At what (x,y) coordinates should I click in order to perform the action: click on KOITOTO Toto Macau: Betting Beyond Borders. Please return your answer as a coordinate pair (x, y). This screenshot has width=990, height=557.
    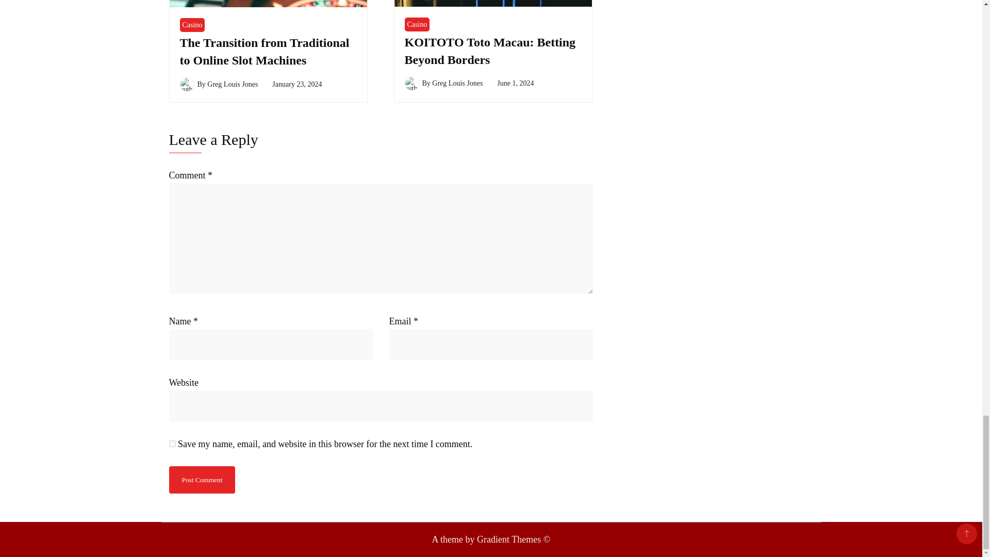
    Looking at the image, I should click on (489, 51).